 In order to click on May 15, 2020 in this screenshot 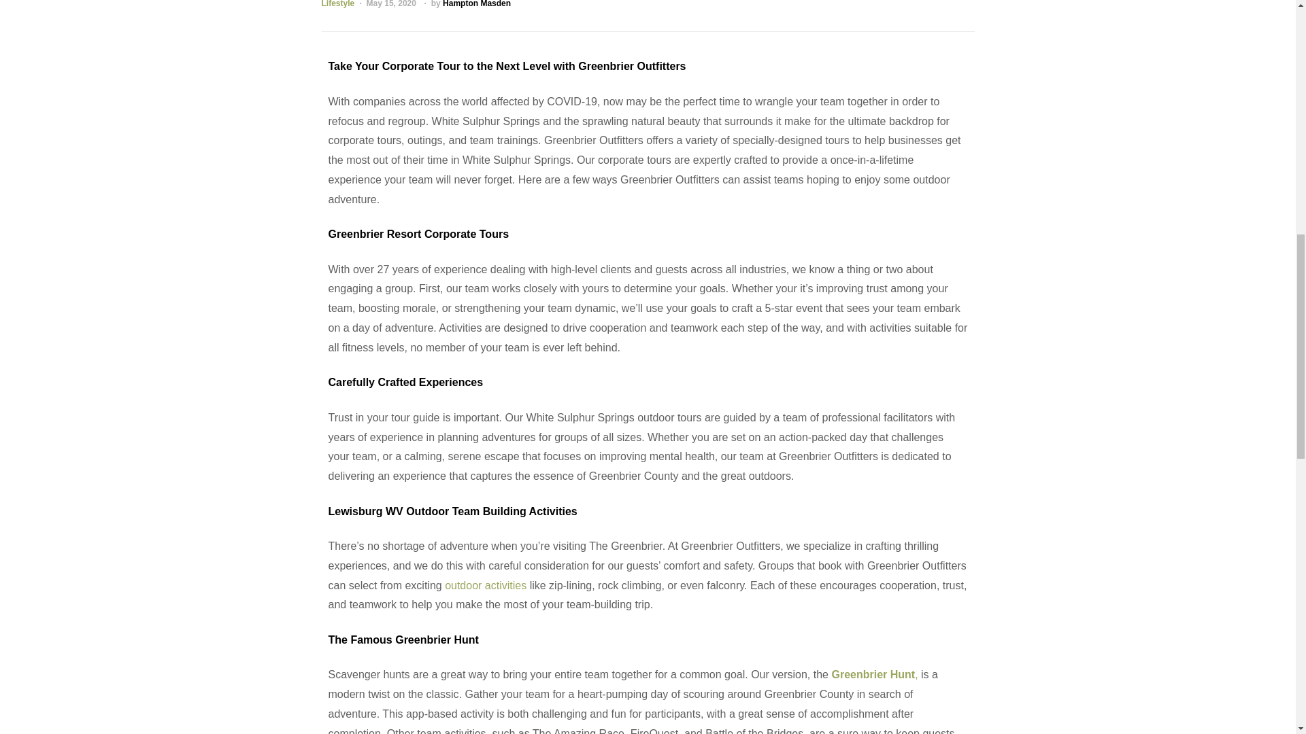, I will do `click(392, 4)`.